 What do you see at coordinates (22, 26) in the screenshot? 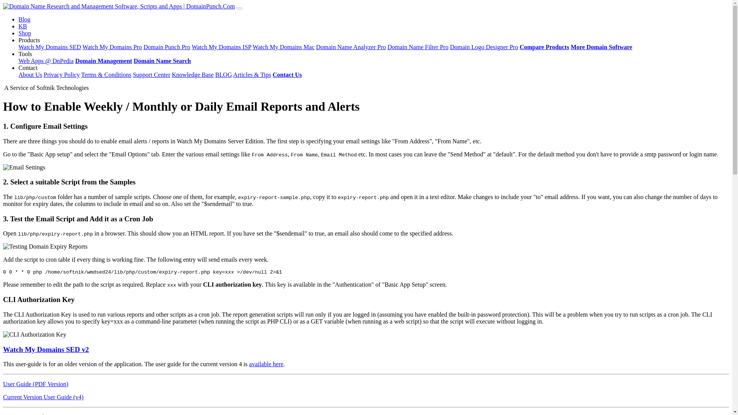
I see `KB` at bounding box center [22, 26].